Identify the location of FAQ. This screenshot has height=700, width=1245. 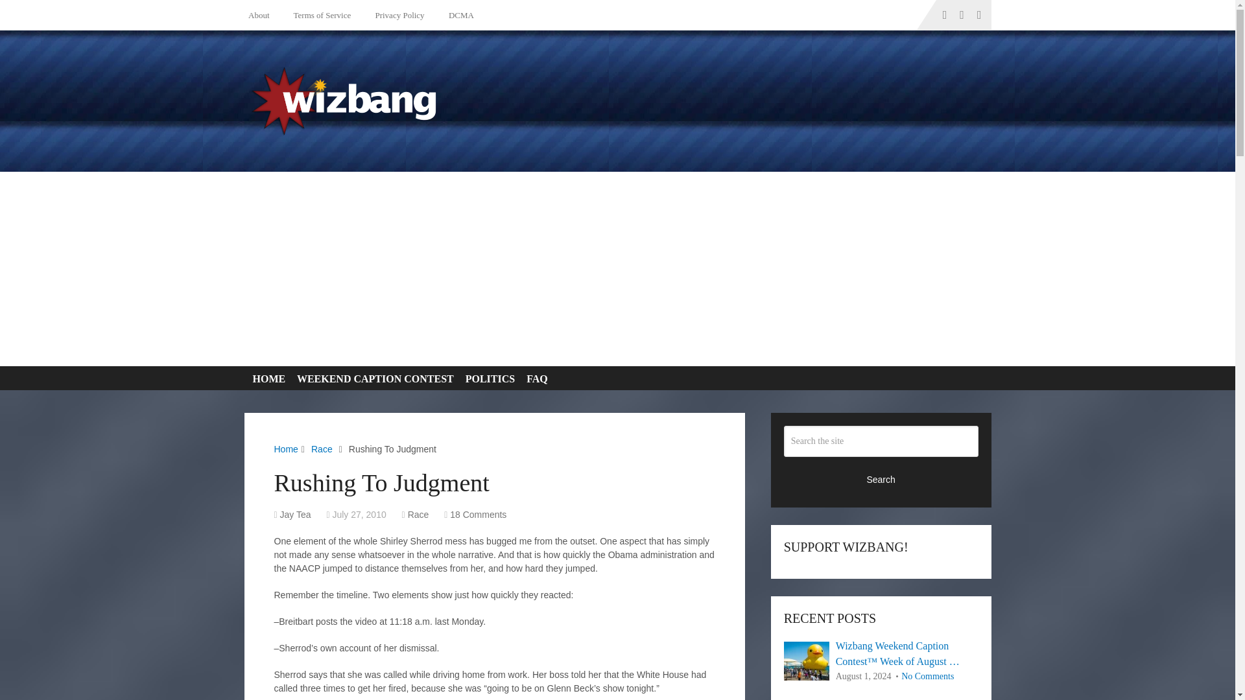
(534, 379).